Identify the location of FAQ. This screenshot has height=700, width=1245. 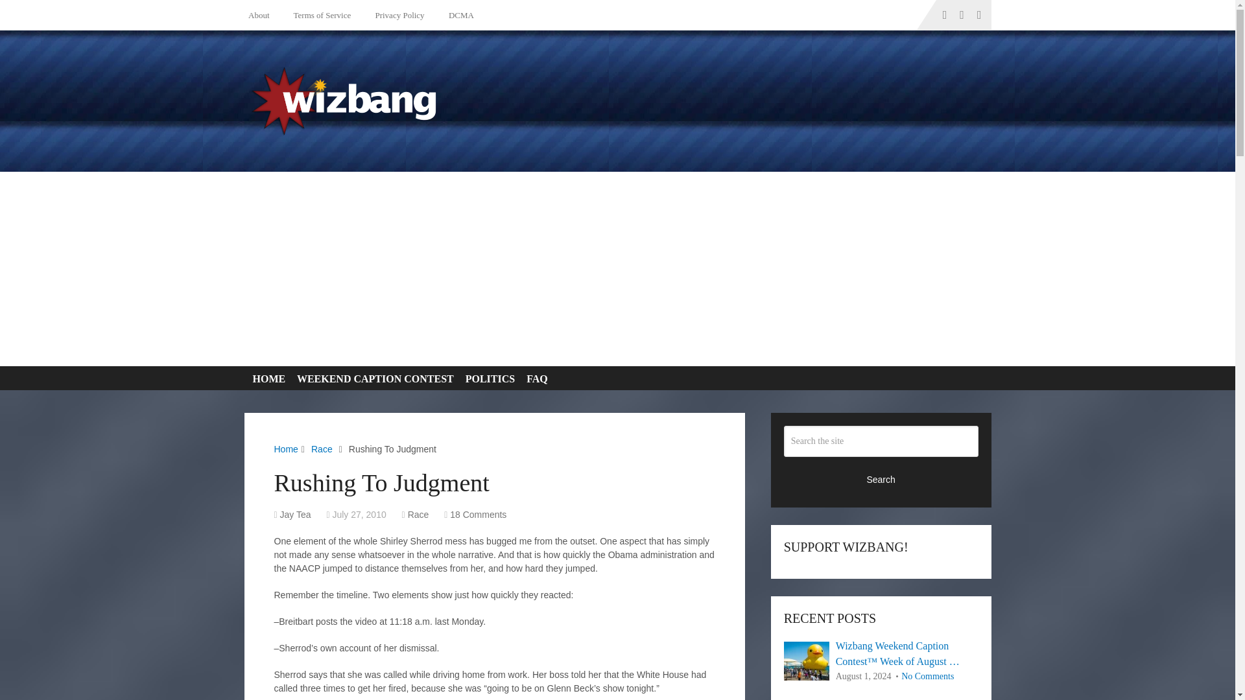
(534, 379).